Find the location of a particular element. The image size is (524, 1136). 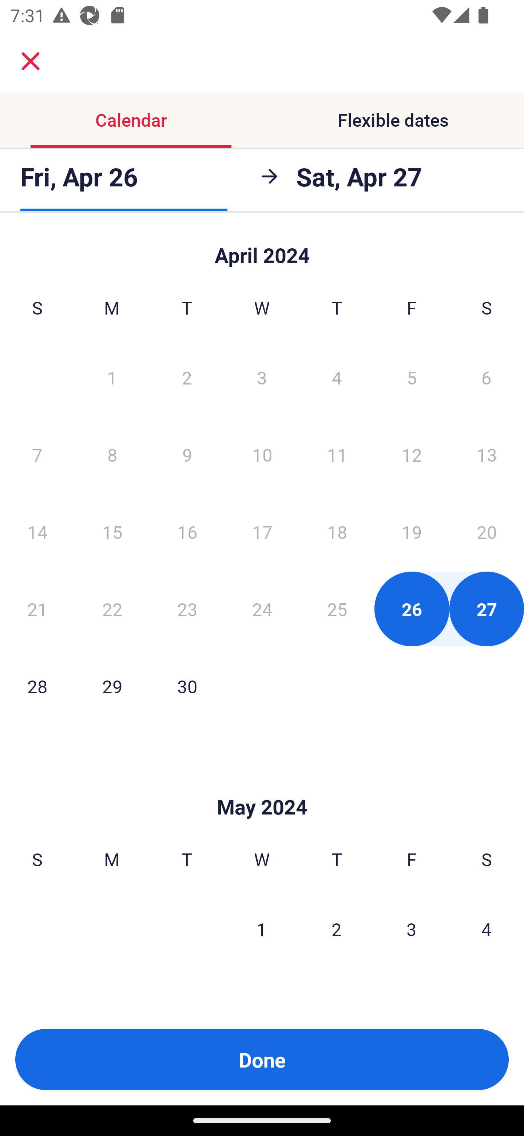

Skip to Done is located at coordinates (262, 248).